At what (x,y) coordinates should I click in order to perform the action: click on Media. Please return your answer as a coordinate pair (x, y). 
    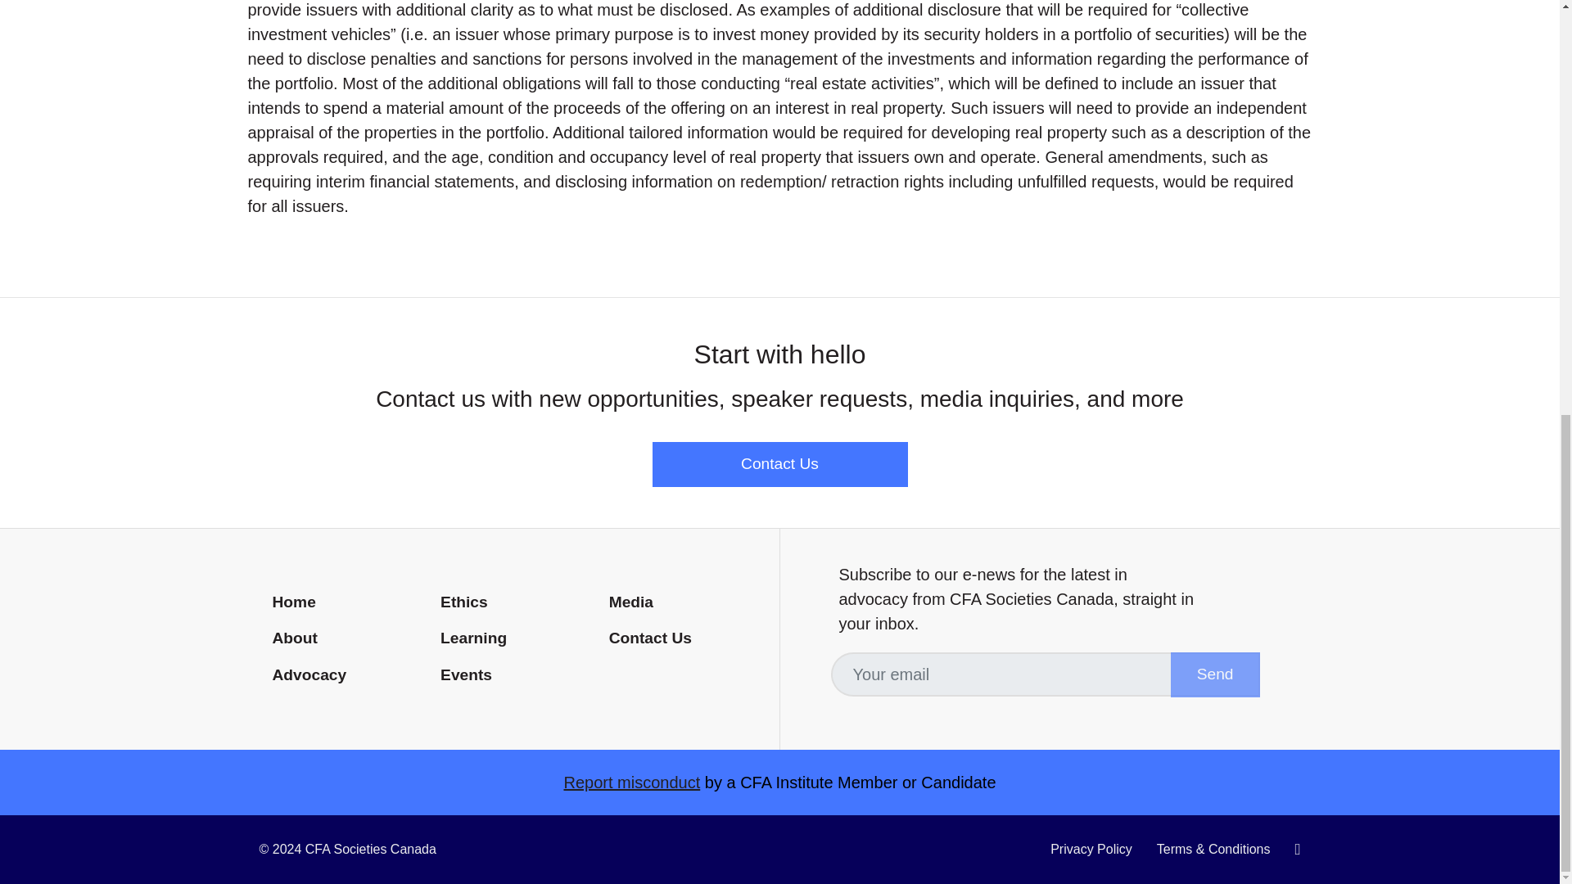
    Looking at the image, I should click on (680, 602).